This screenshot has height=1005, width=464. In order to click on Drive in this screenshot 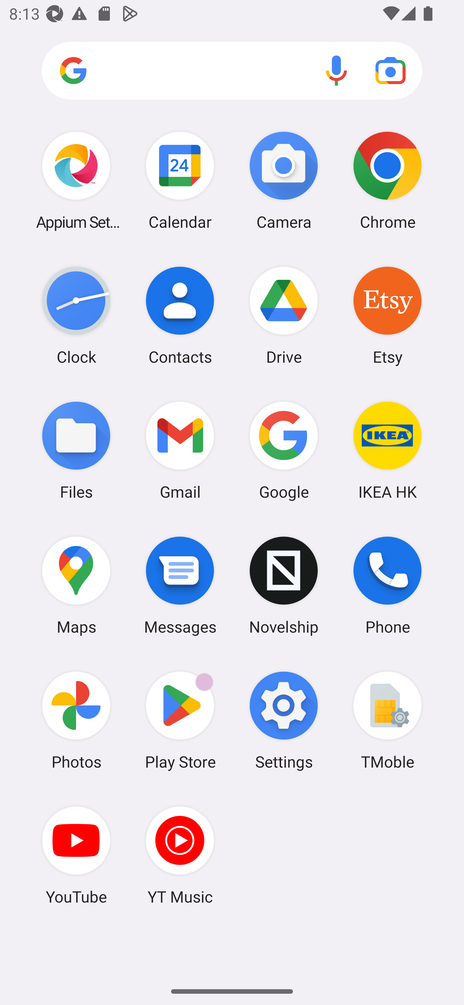, I will do `click(284, 315)`.